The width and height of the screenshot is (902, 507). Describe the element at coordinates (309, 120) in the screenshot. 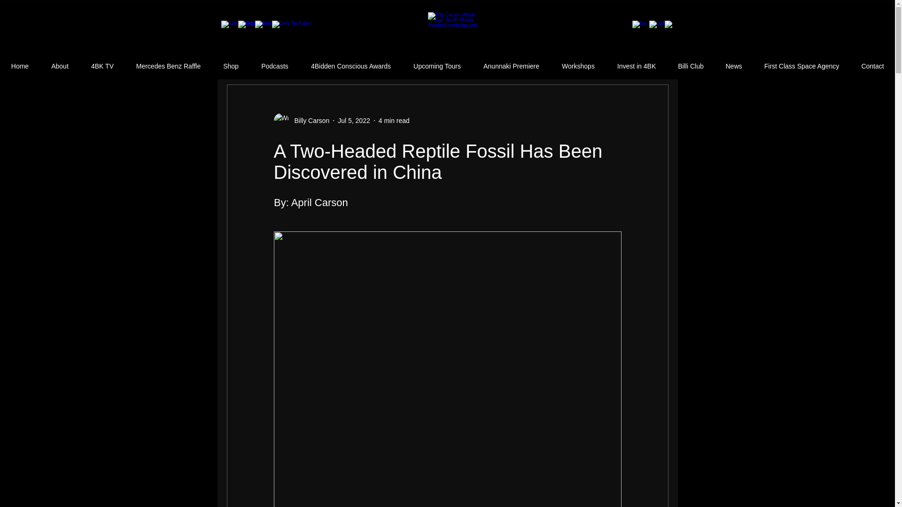

I see `Billy Carson` at that location.